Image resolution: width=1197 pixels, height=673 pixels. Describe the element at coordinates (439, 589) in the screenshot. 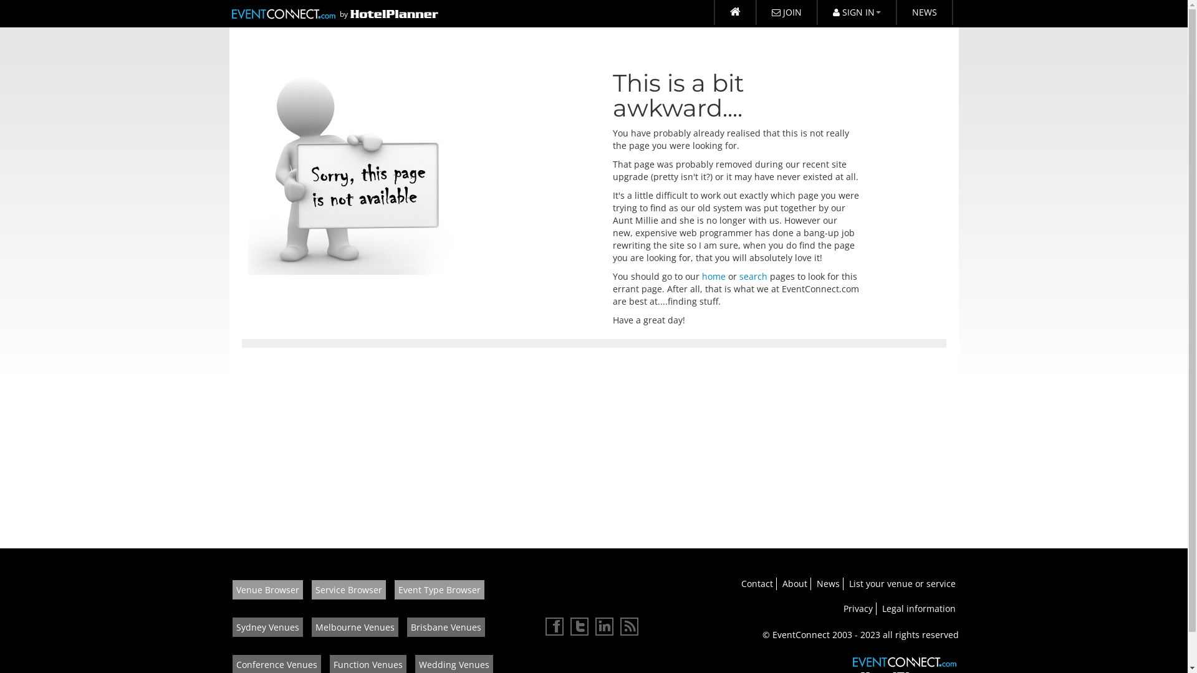

I see `Event Type Browser` at that location.